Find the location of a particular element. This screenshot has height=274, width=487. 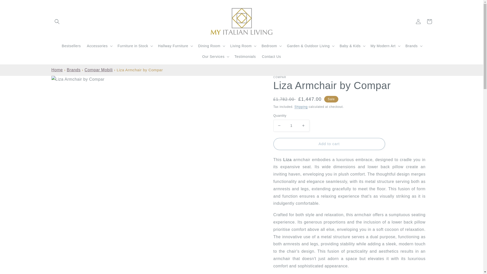

Home is located at coordinates (57, 70).